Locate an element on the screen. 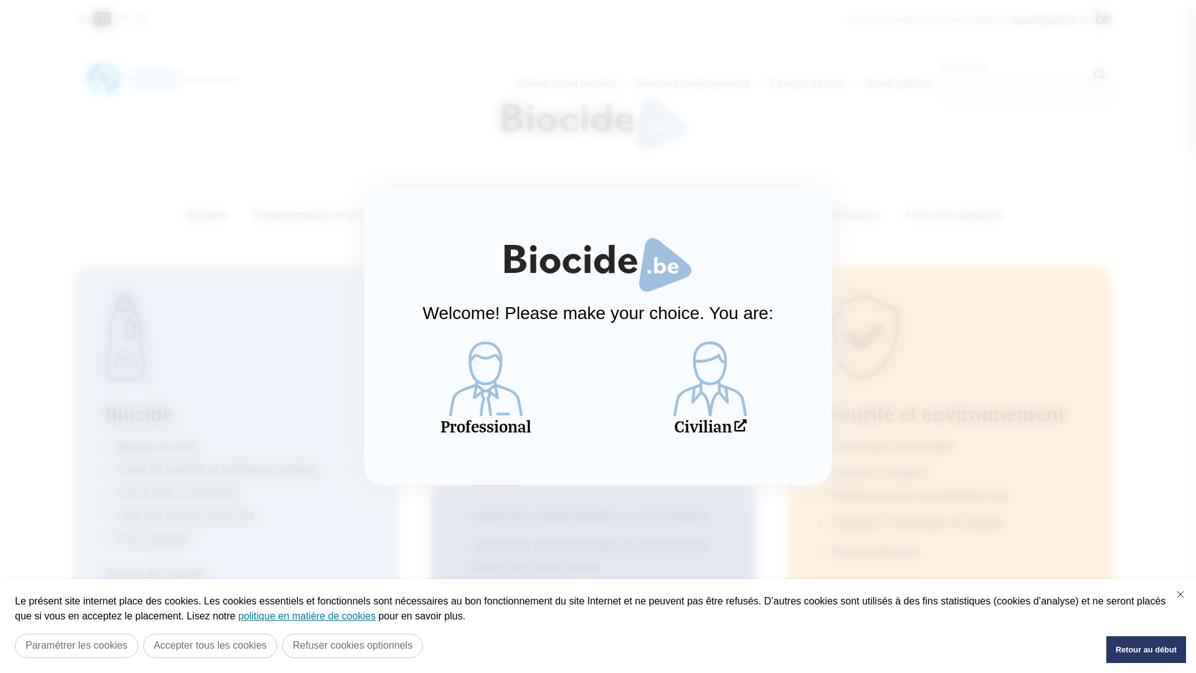 This screenshot has width=1196, height=673. Publications is located at coordinates (851, 219).